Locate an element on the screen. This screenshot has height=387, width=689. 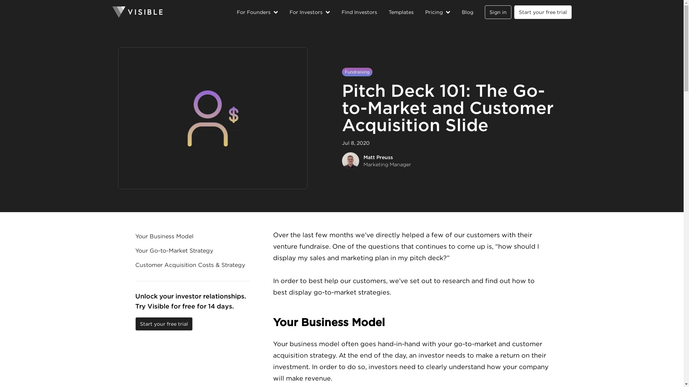
Blog is located at coordinates (467, 12).